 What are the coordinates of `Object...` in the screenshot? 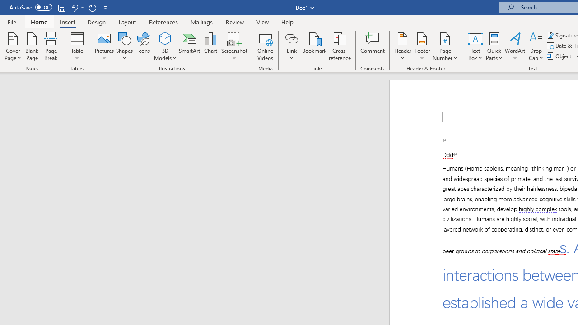 It's located at (560, 56).